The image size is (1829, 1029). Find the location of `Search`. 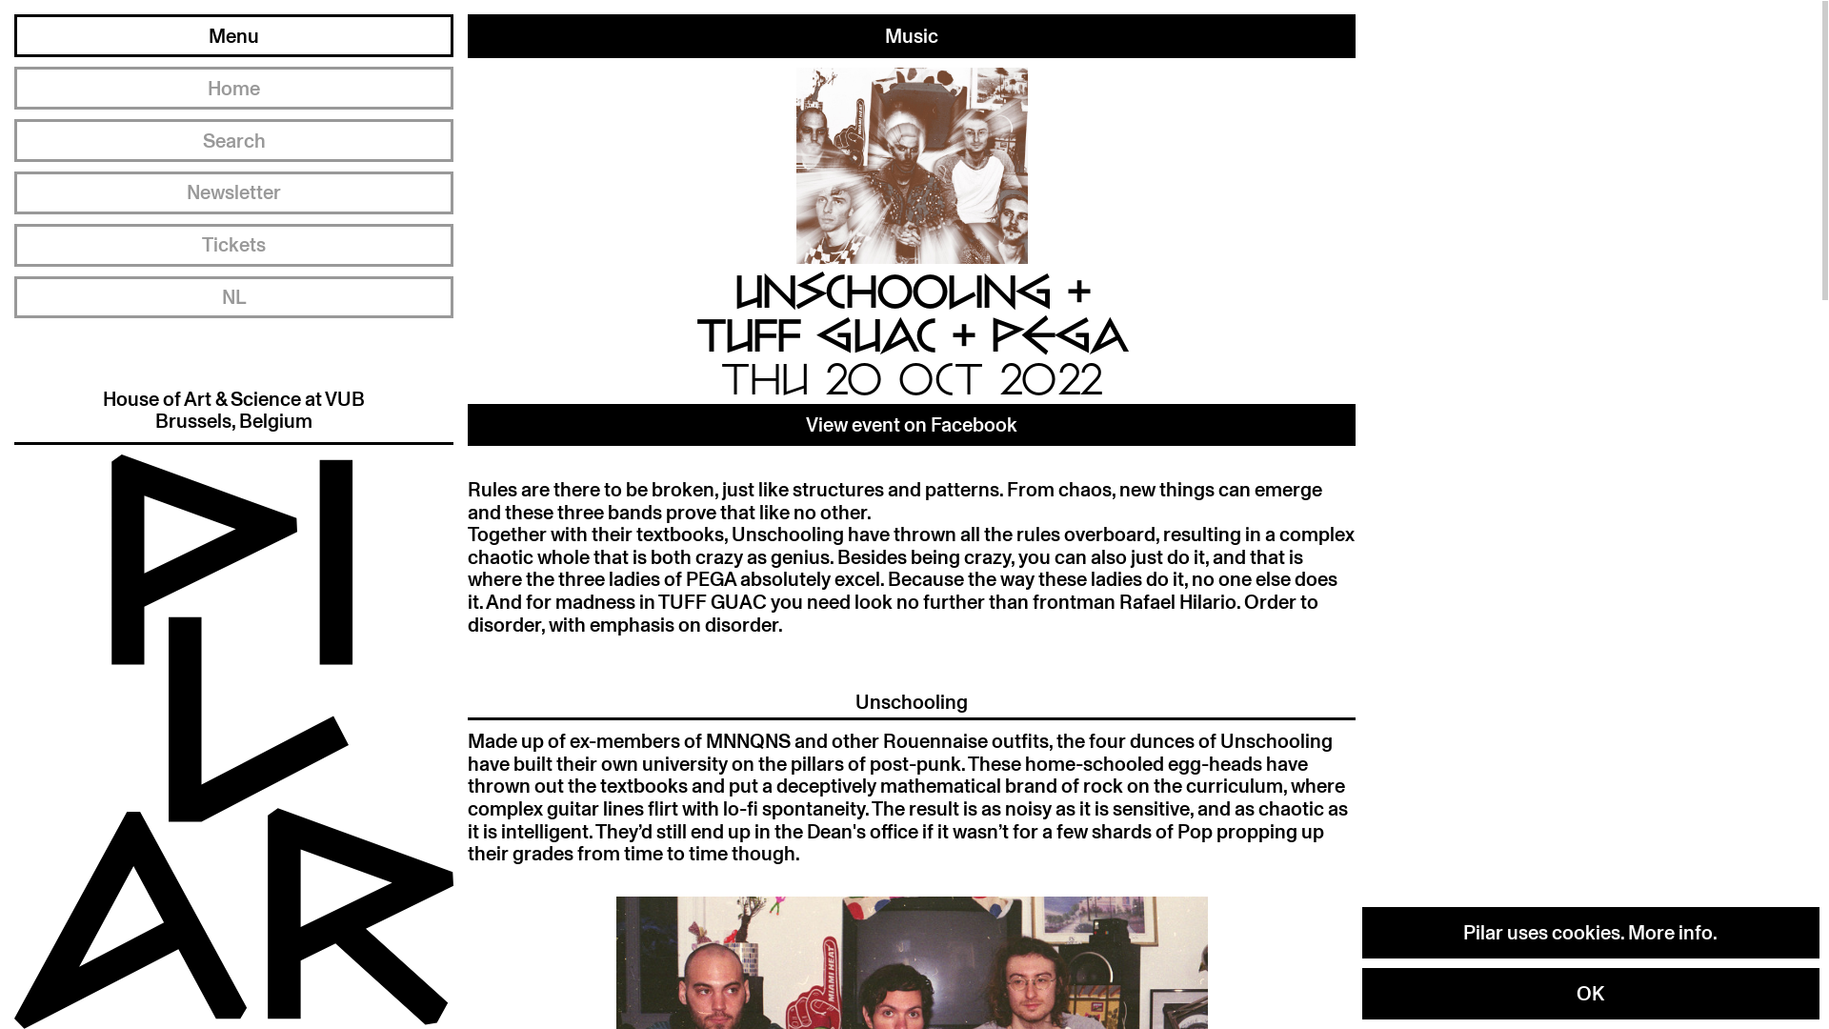

Search is located at coordinates (234, 141).